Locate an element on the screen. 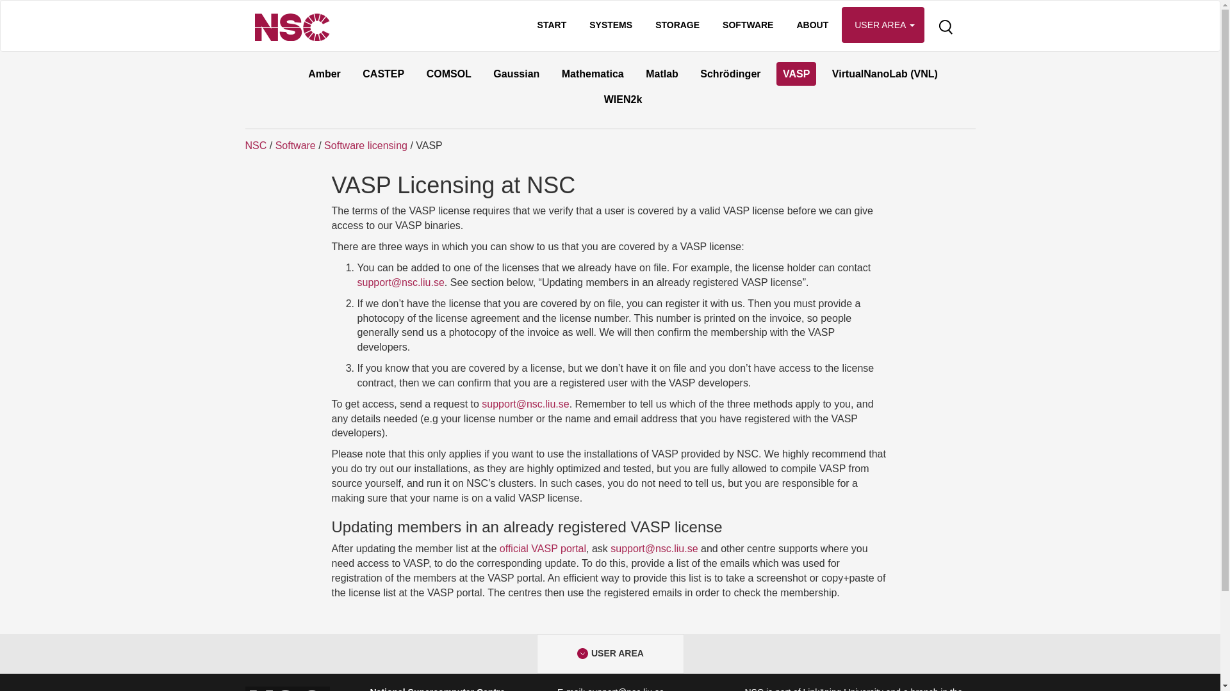  Mathematica is located at coordinates (593, 74).